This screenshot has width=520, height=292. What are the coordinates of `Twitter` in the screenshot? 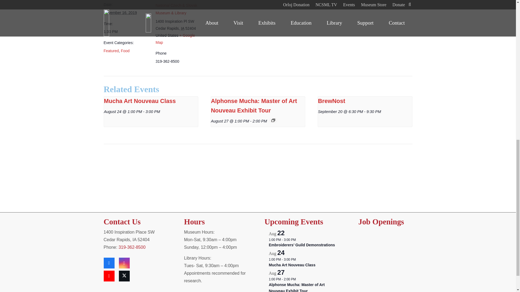 It's located at (124, 276).